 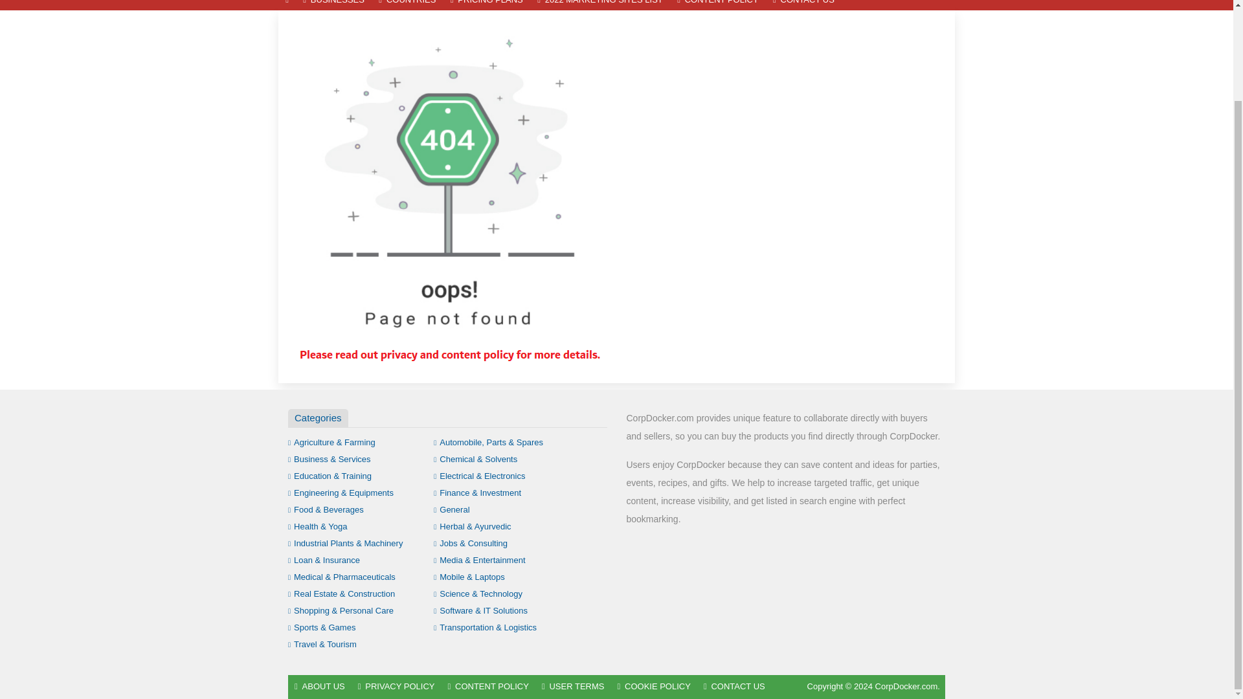 I want to click on CONTENT POLICY, so click(x=717, y=5).